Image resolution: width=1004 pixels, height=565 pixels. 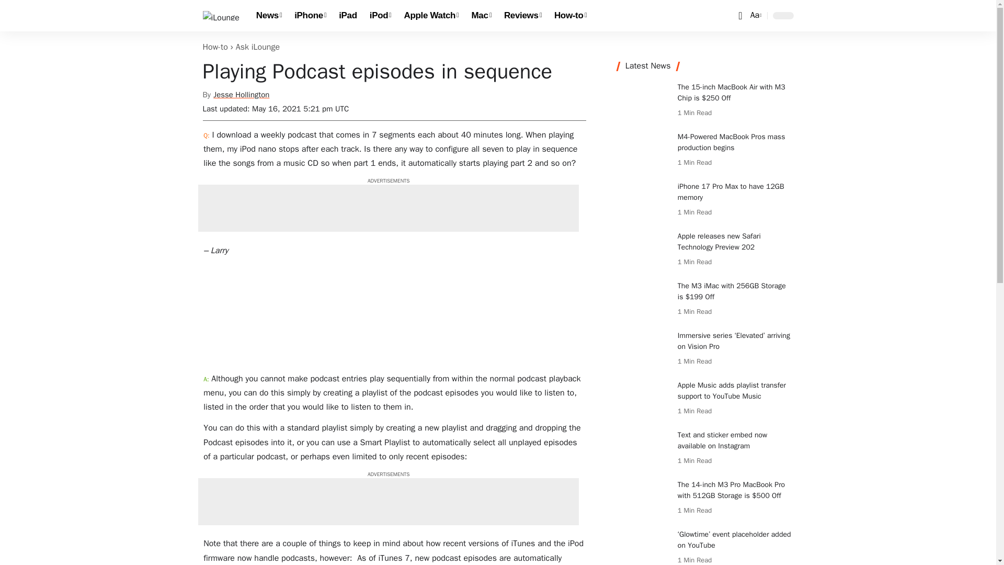 I want to click on Mac, so click(x=482, y=16).